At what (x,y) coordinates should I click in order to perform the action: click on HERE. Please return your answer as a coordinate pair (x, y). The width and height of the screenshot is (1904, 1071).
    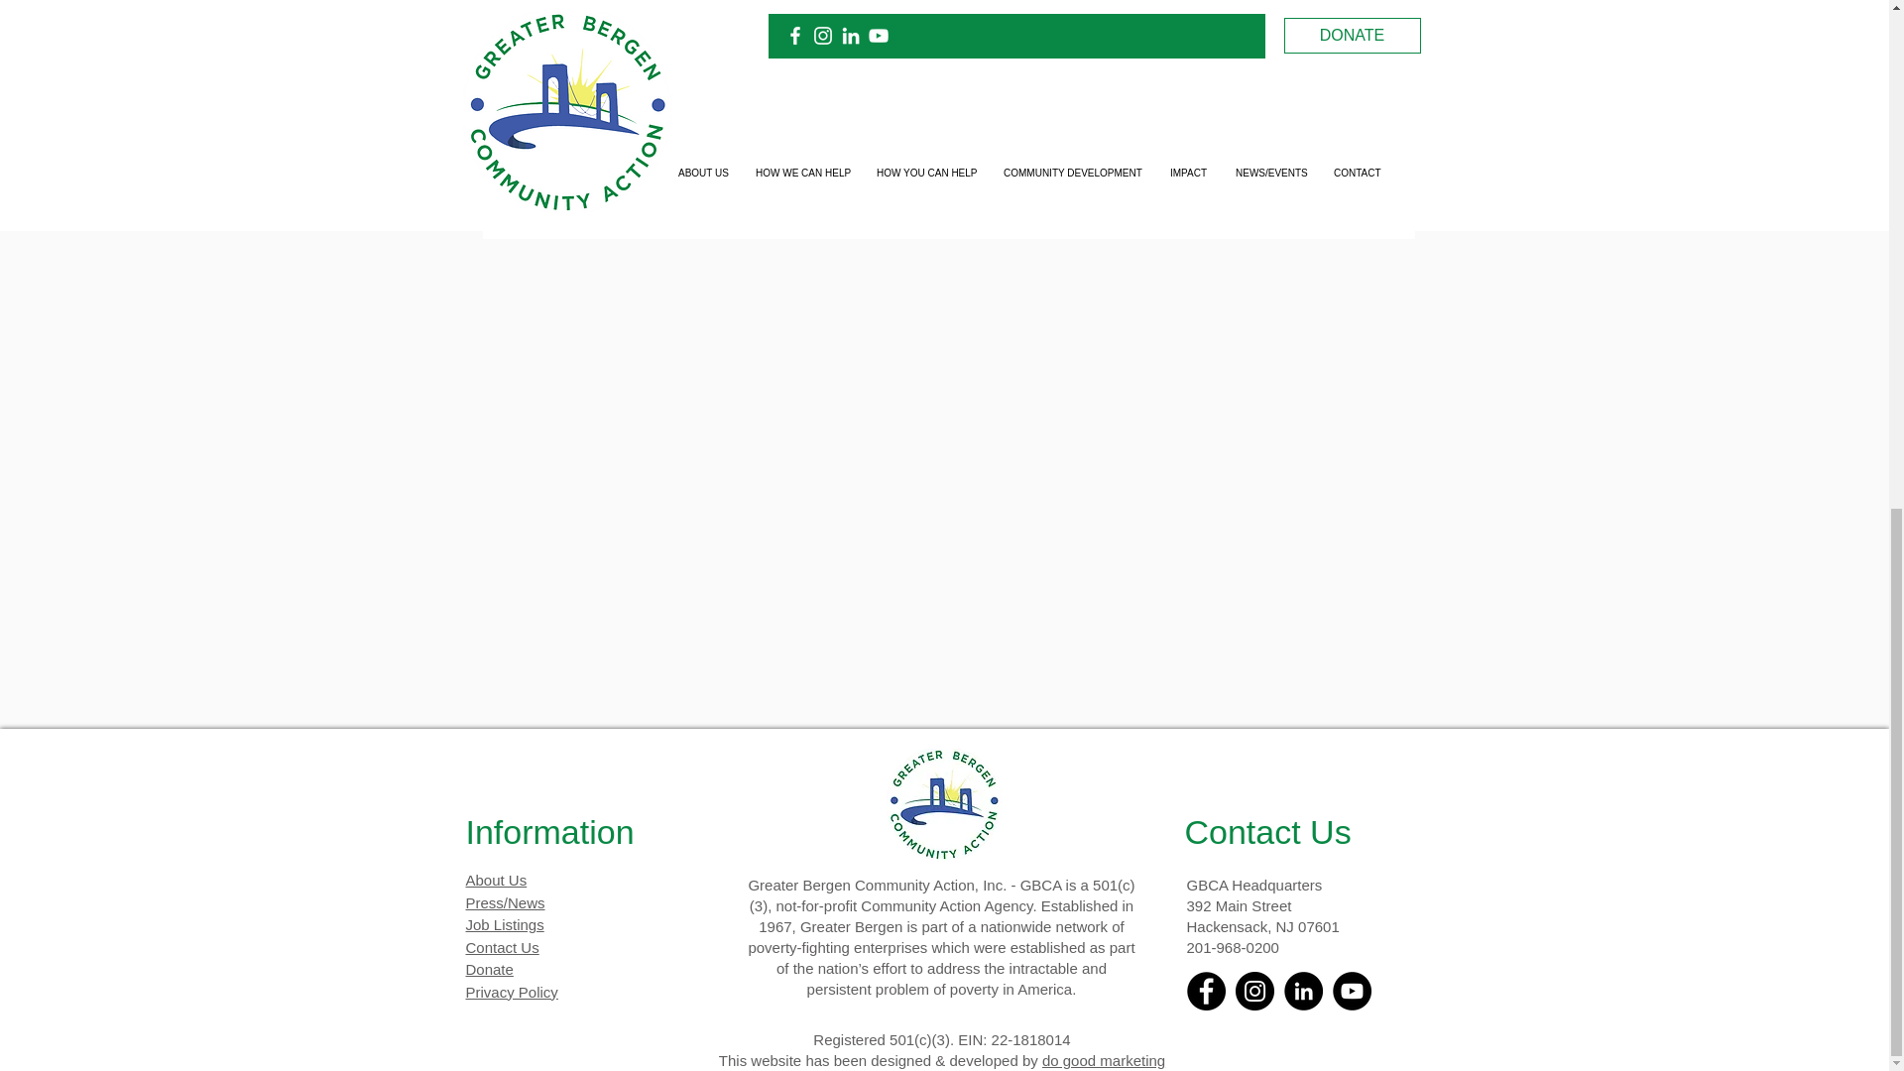
    Looking at the image, I should click on (1027, 3).